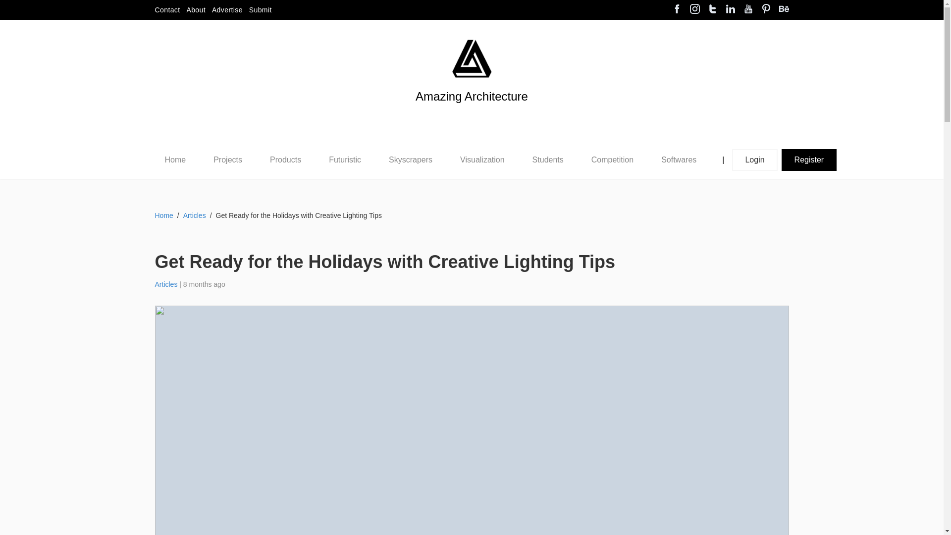 This screenshot has height=535, width=951. What do you see at coordinates (227, 186) in the screenshot?
I see `Projects` at bounding box center [227, 186].